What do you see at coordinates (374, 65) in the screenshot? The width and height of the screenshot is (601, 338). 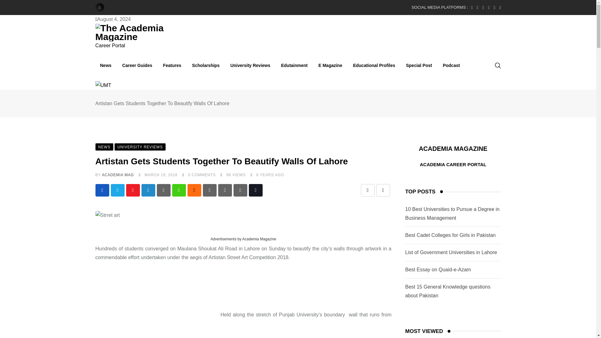 I see `Educational Profiles` at bounding box center [374, 65].